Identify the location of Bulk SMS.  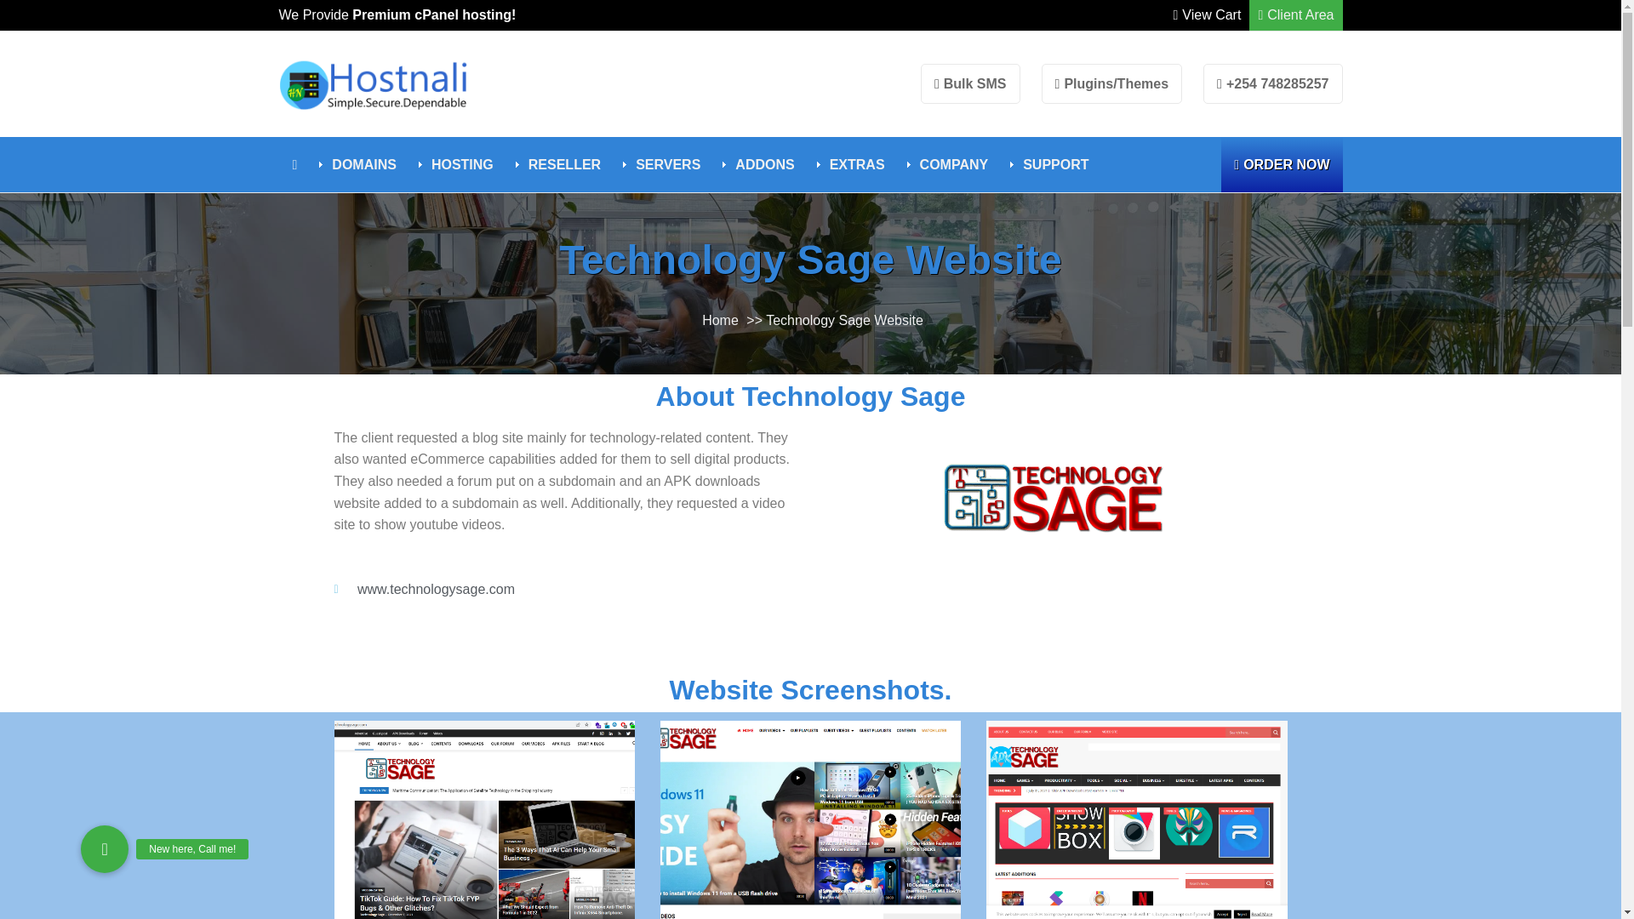
(970, 83).